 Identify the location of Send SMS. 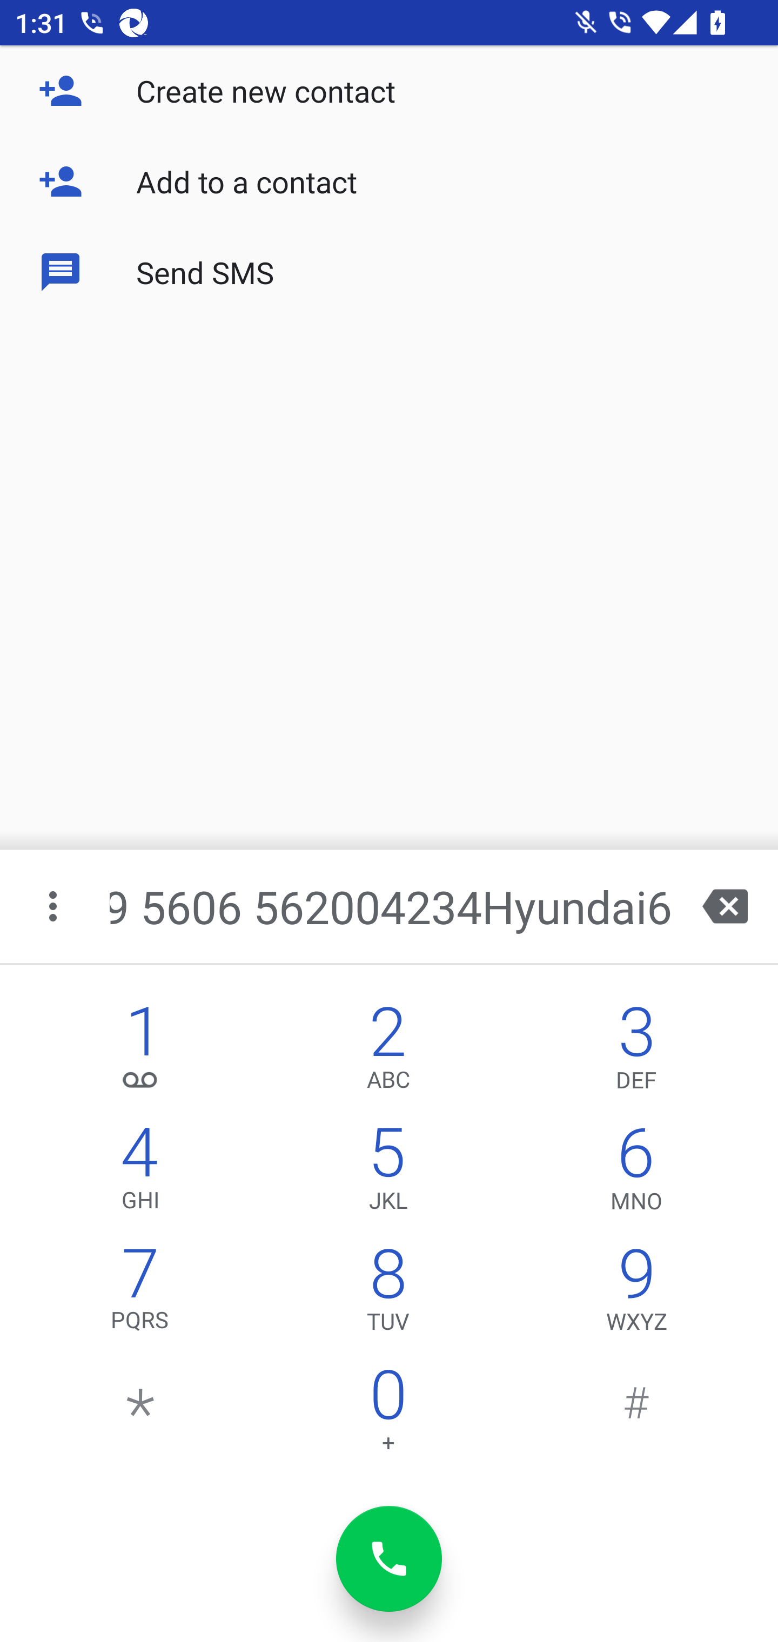
(389, 271).